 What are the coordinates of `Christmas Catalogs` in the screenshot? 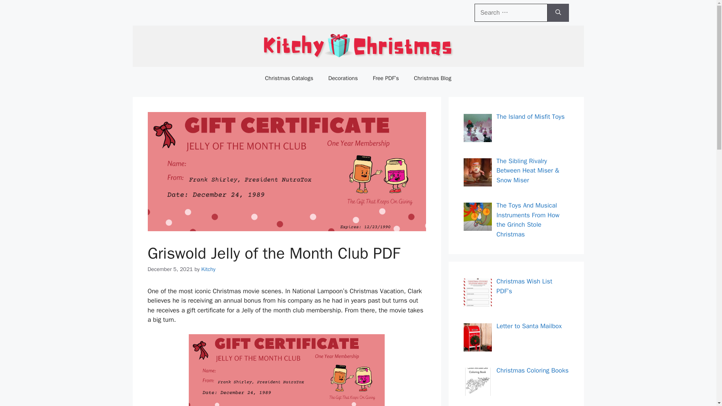 It's located at (289, 78).